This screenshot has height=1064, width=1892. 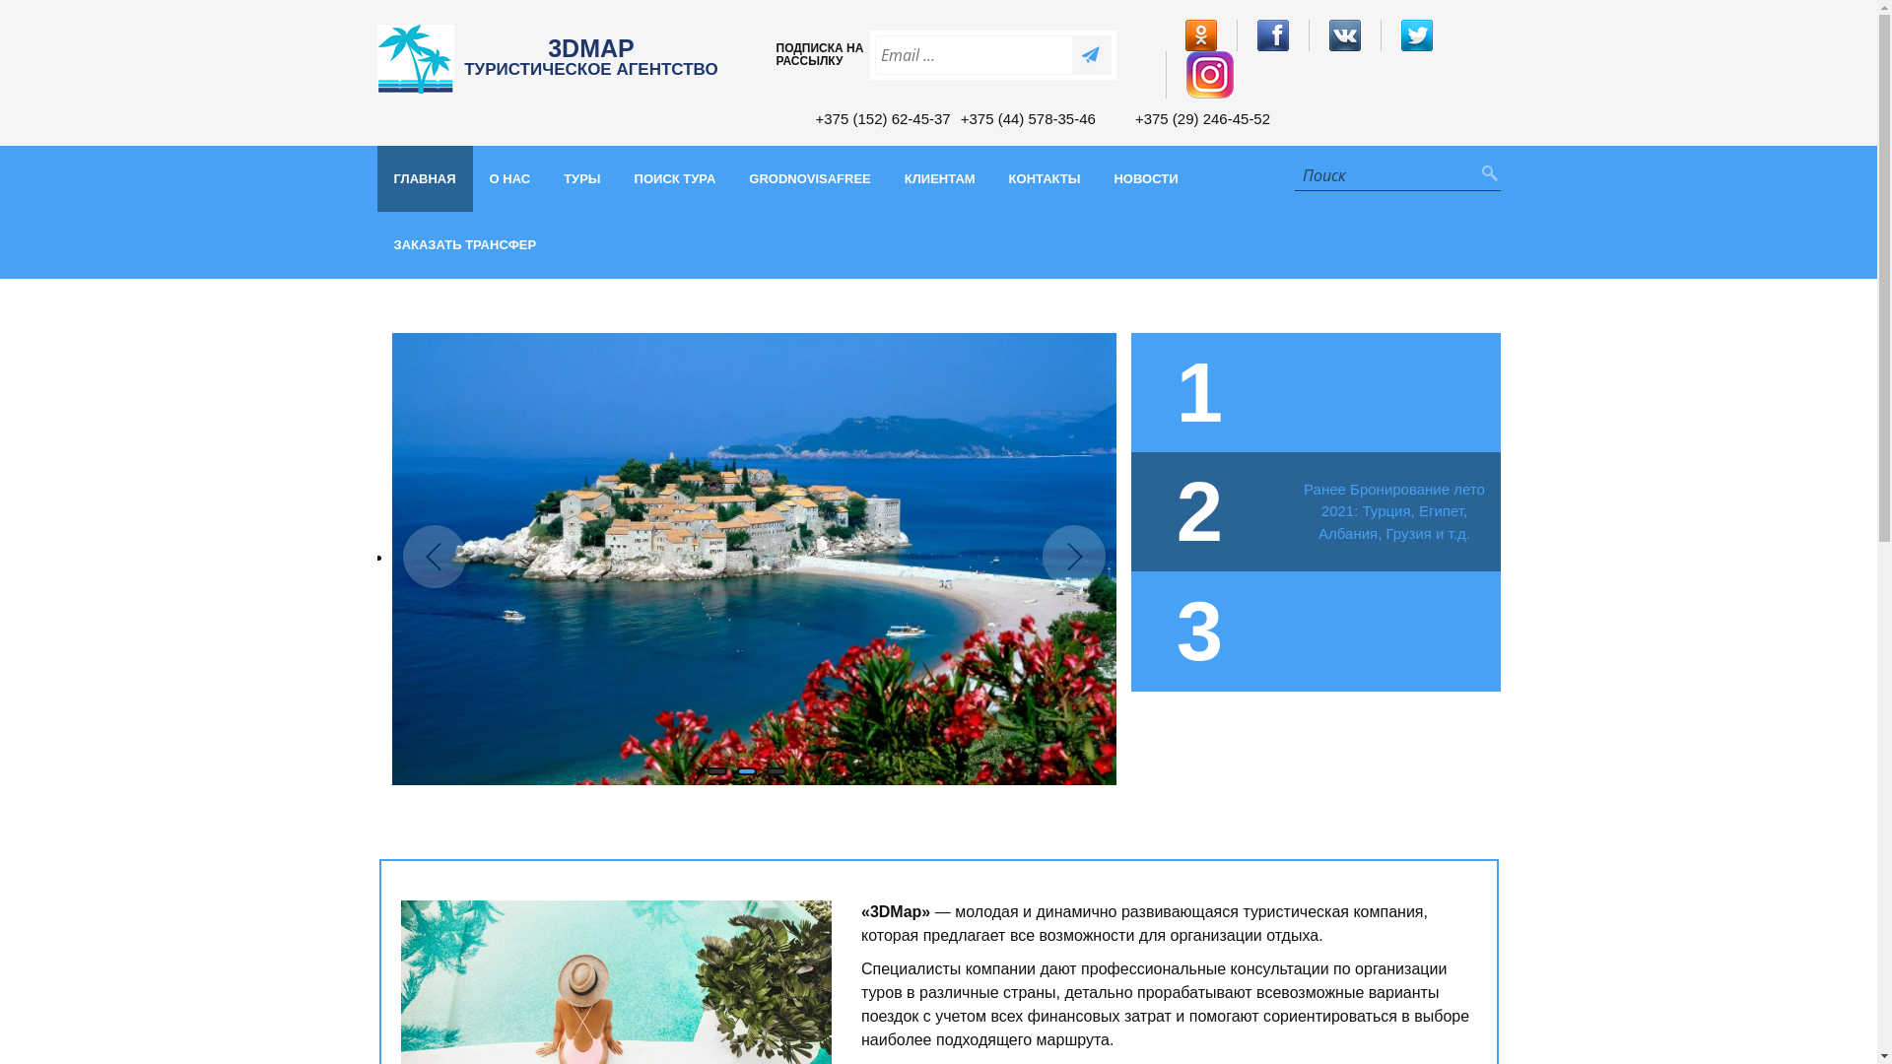 I want to click on 3, so click(x=1279, y=631).